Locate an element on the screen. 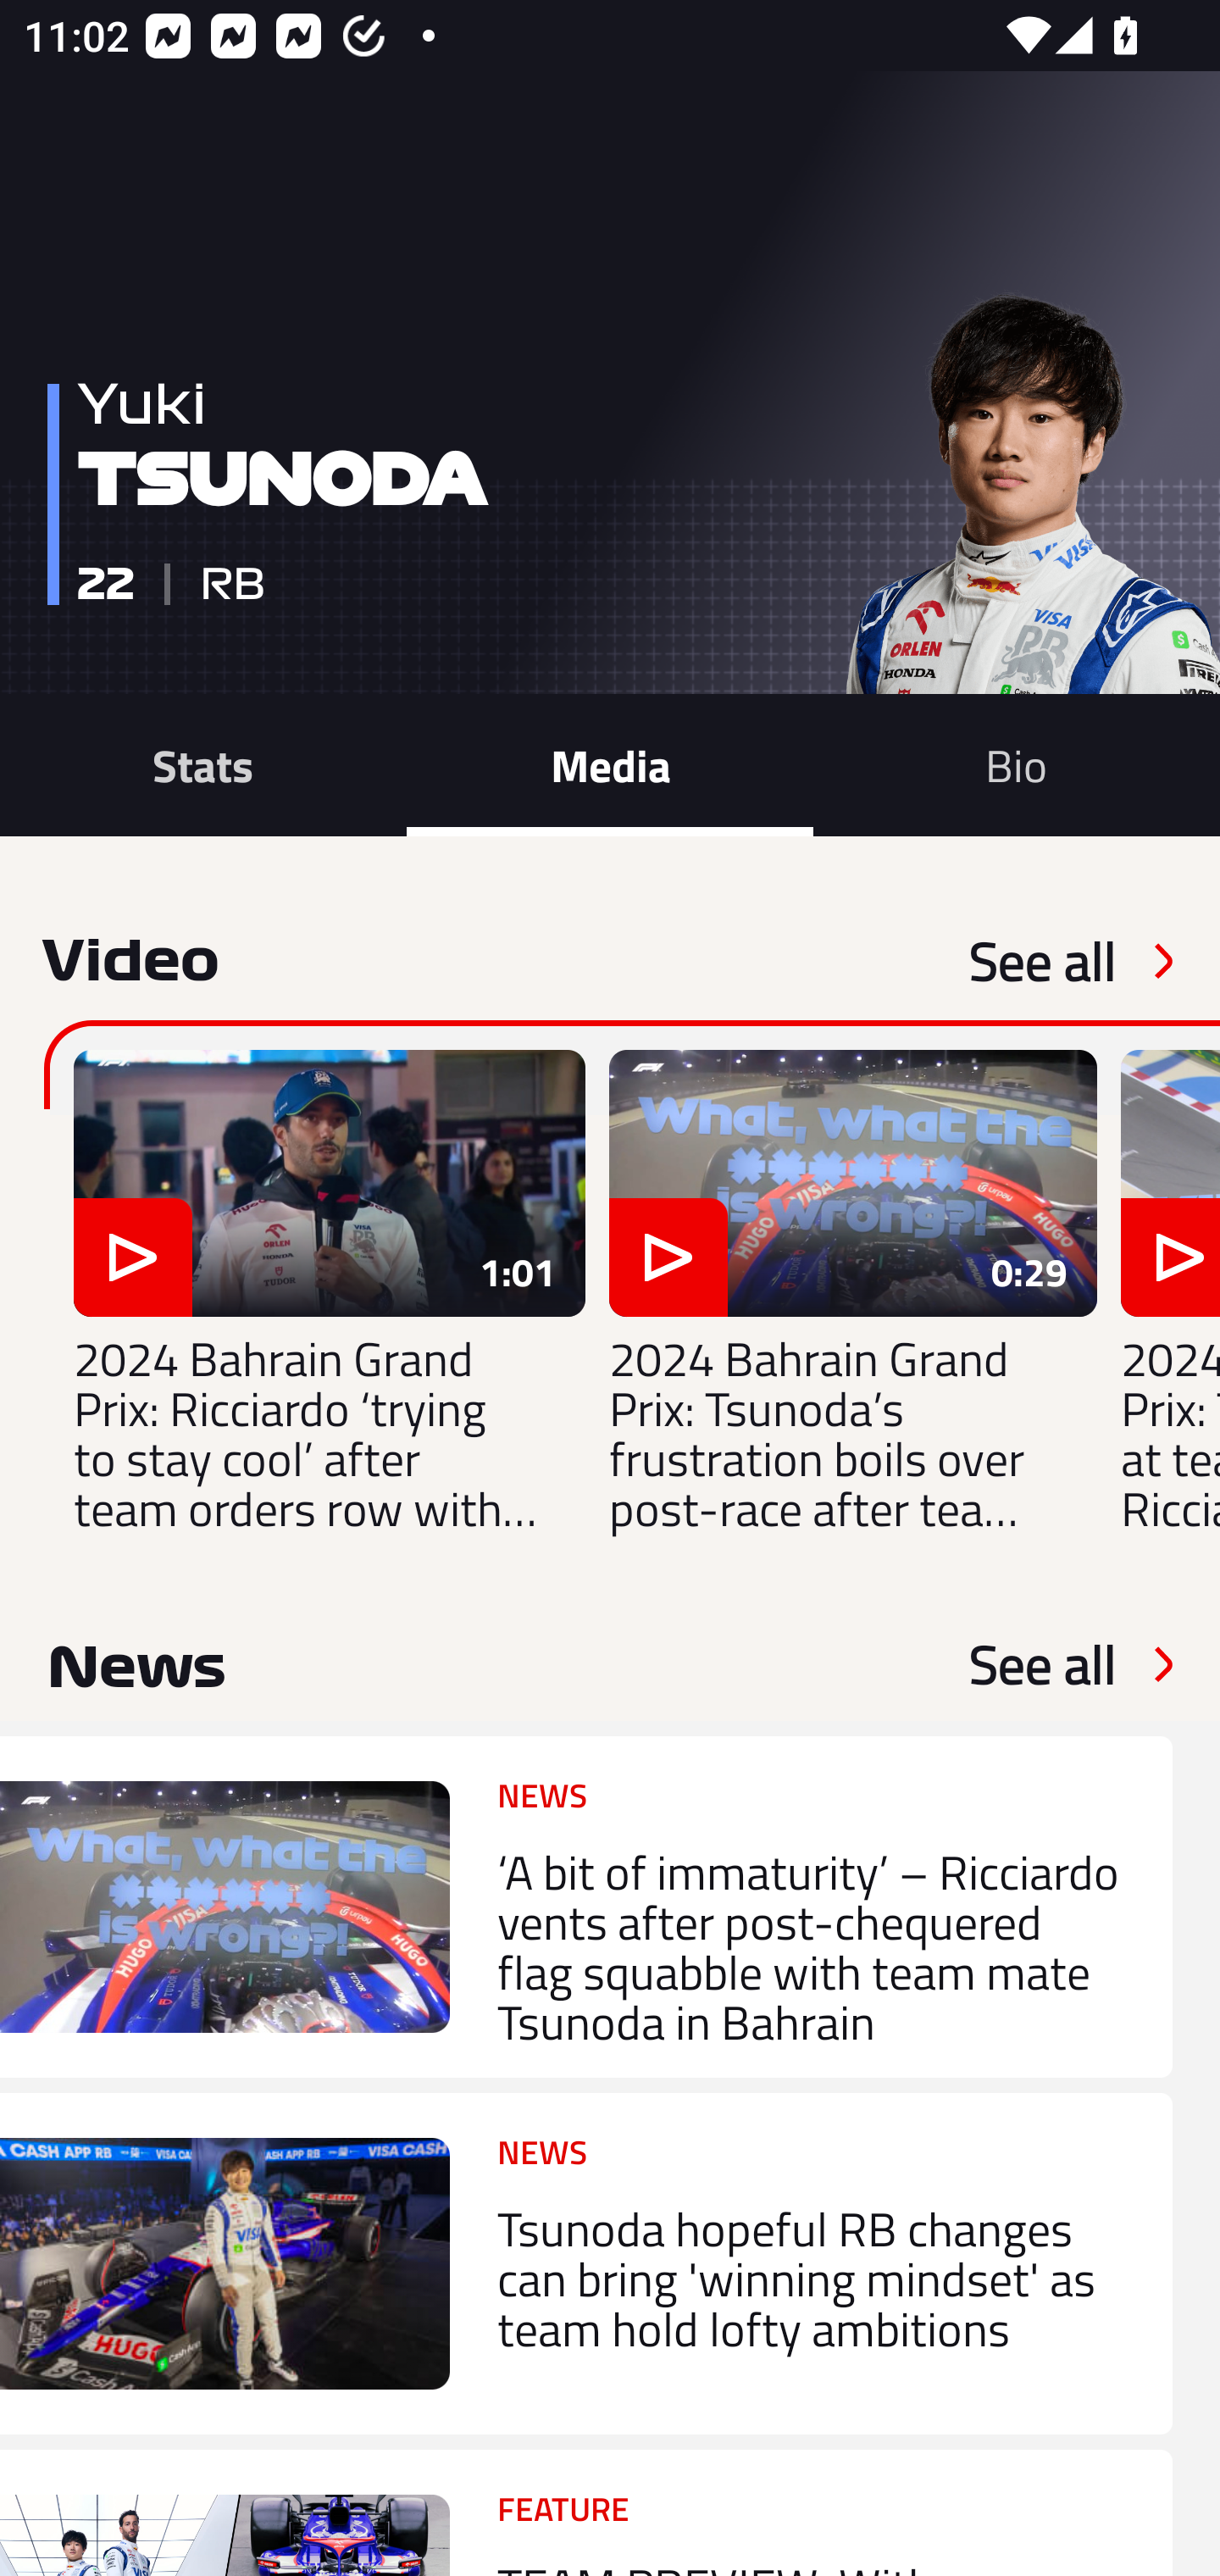 This screenshot has width=1220, height=2576. Bio is located at coordinates (1017, 764).